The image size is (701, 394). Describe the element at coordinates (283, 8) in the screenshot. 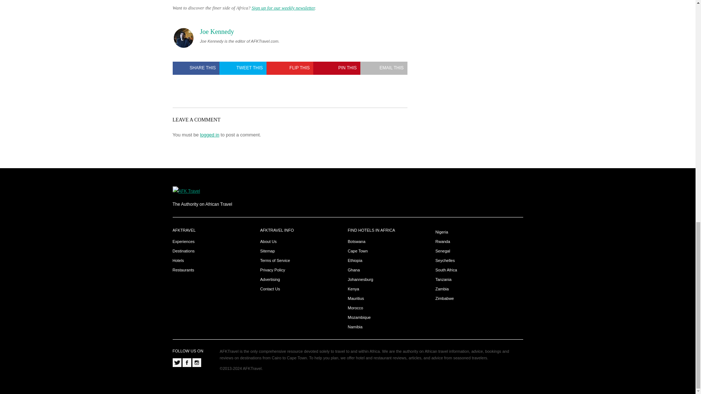

I see `Sign up for our weekly newsletter` at that location.